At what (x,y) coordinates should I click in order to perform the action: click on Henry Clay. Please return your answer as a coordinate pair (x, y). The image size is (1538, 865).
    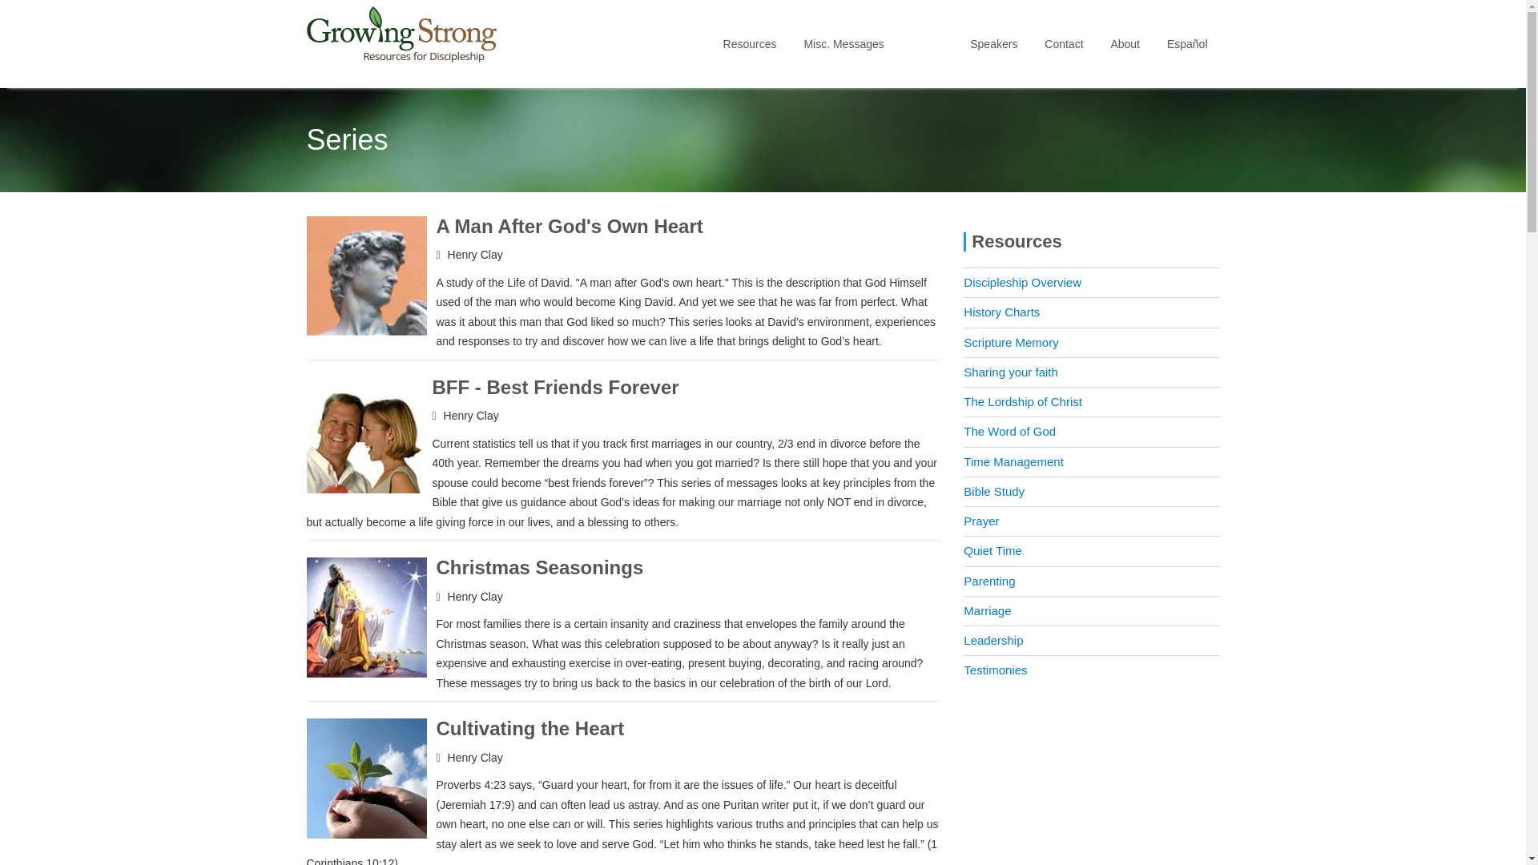
    Looking at the image, I should click on (474, 596).